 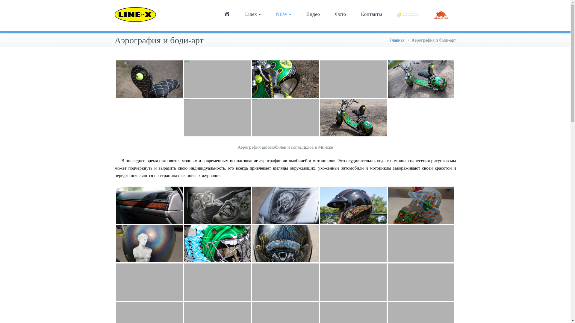 What do you see at coordinates (421, 205) in the screenshot?
I see `DSC00038` at bounding box center [421, 205].